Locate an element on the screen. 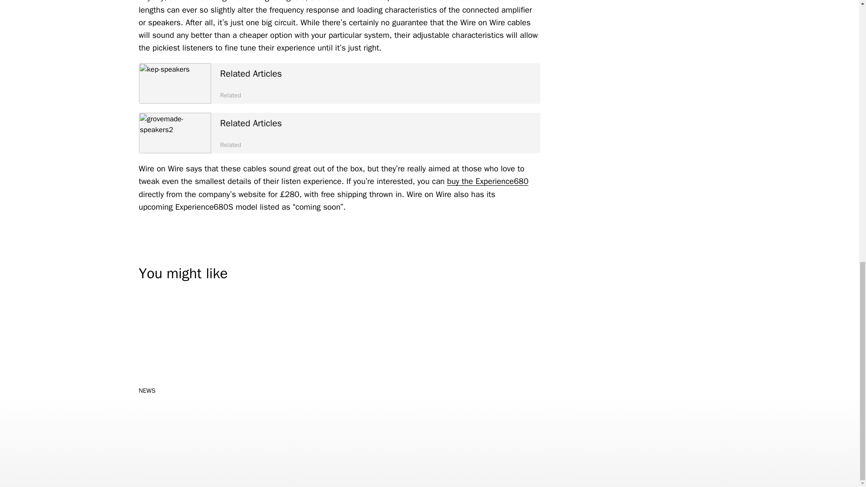 Image resolution: width=866 pixels, height=487 pixels. NEWS is located at coordinates (487, 181).